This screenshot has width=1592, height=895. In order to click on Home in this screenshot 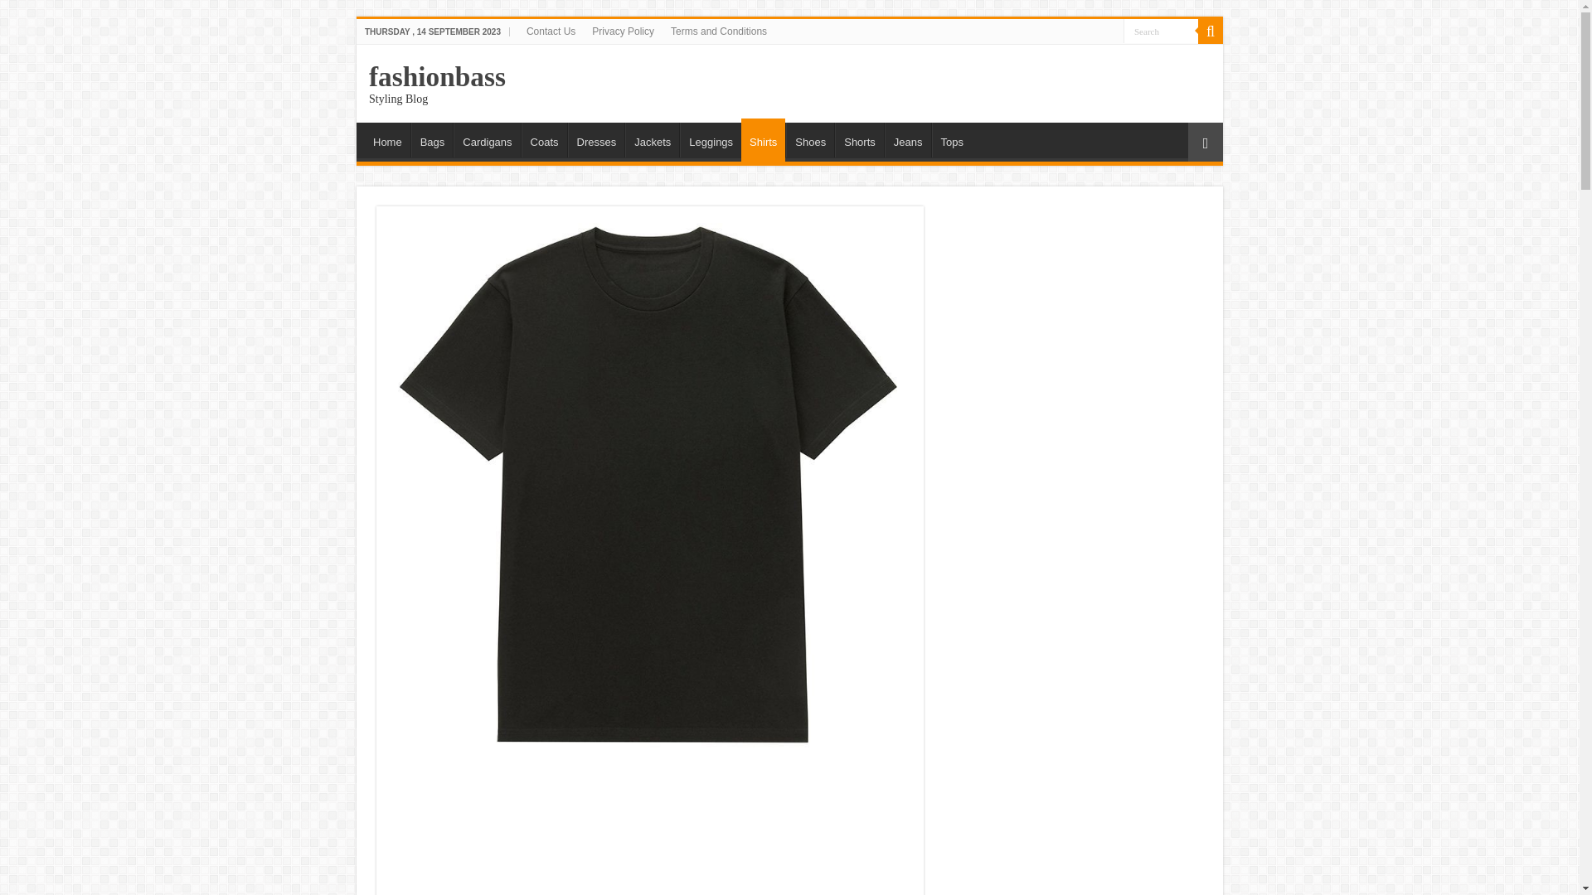, I will do `click(387, 139)`.